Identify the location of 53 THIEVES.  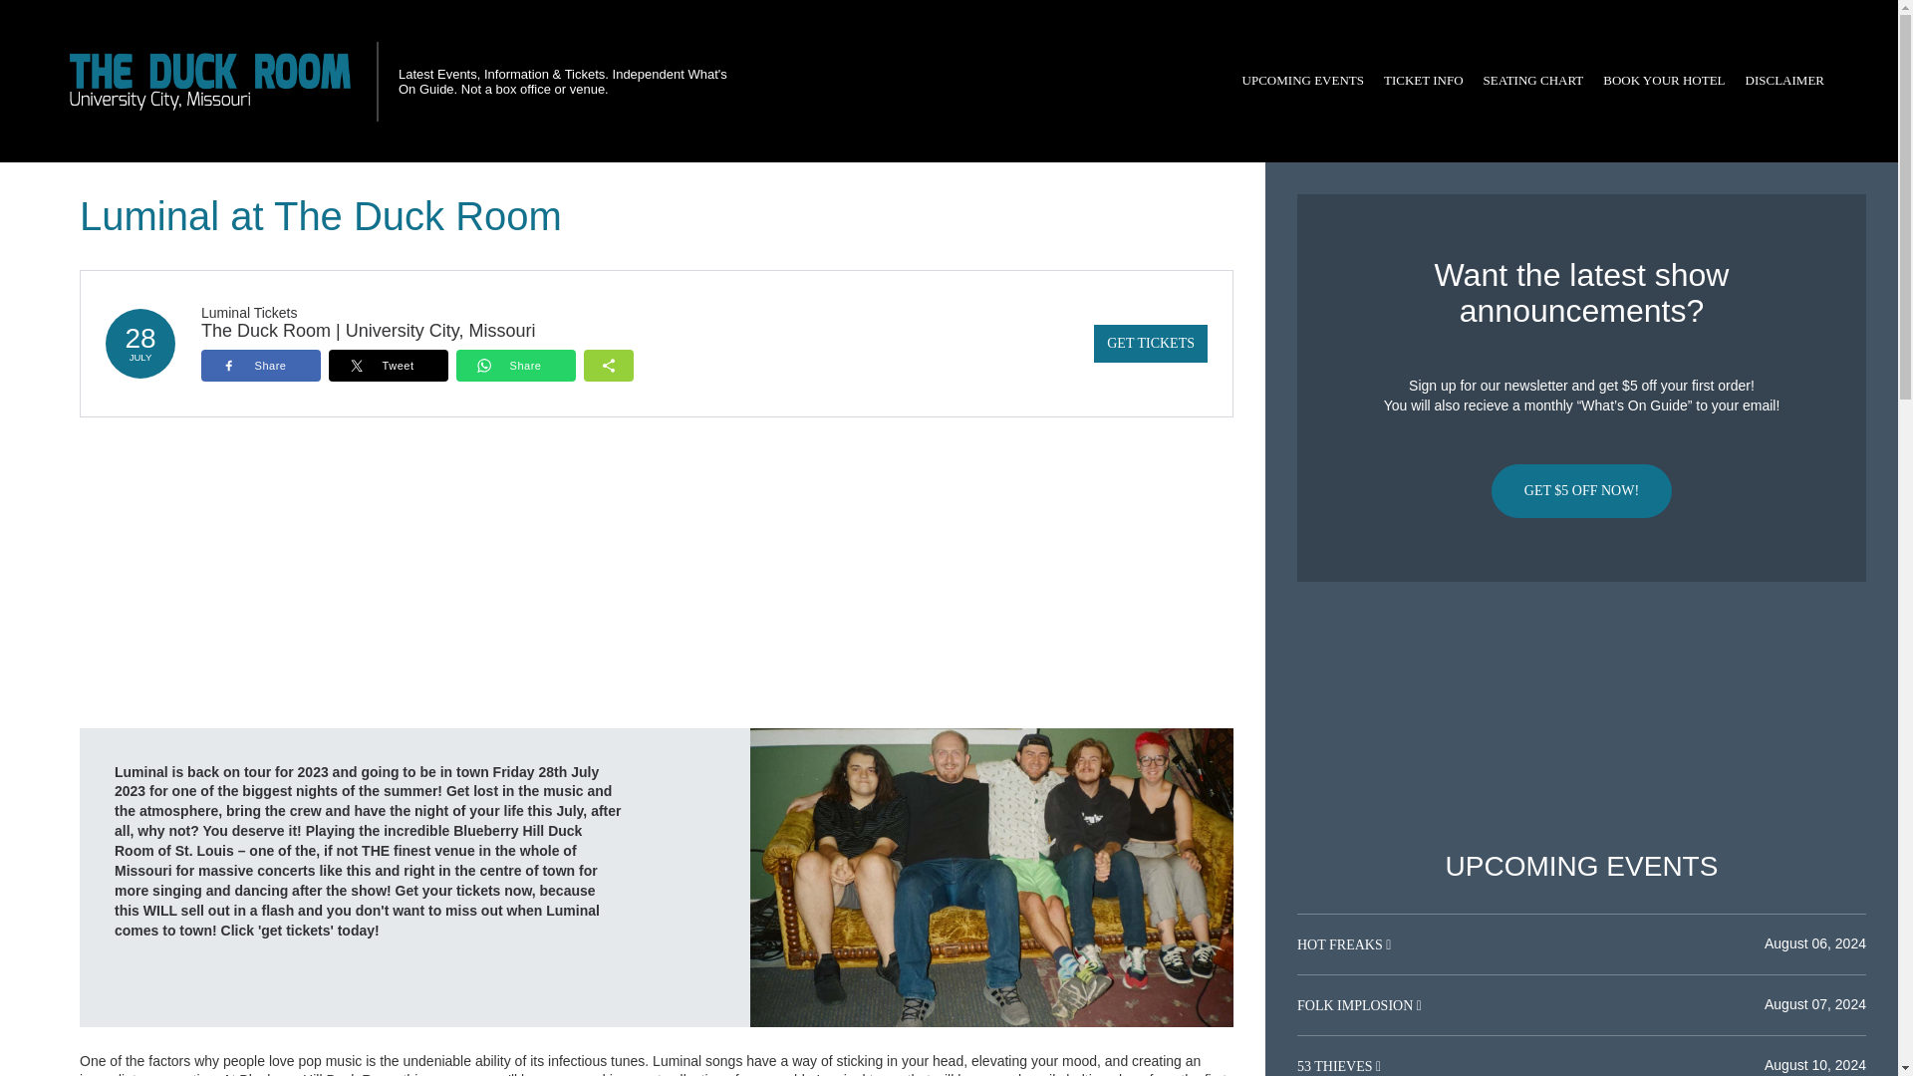
(1335, 1066).